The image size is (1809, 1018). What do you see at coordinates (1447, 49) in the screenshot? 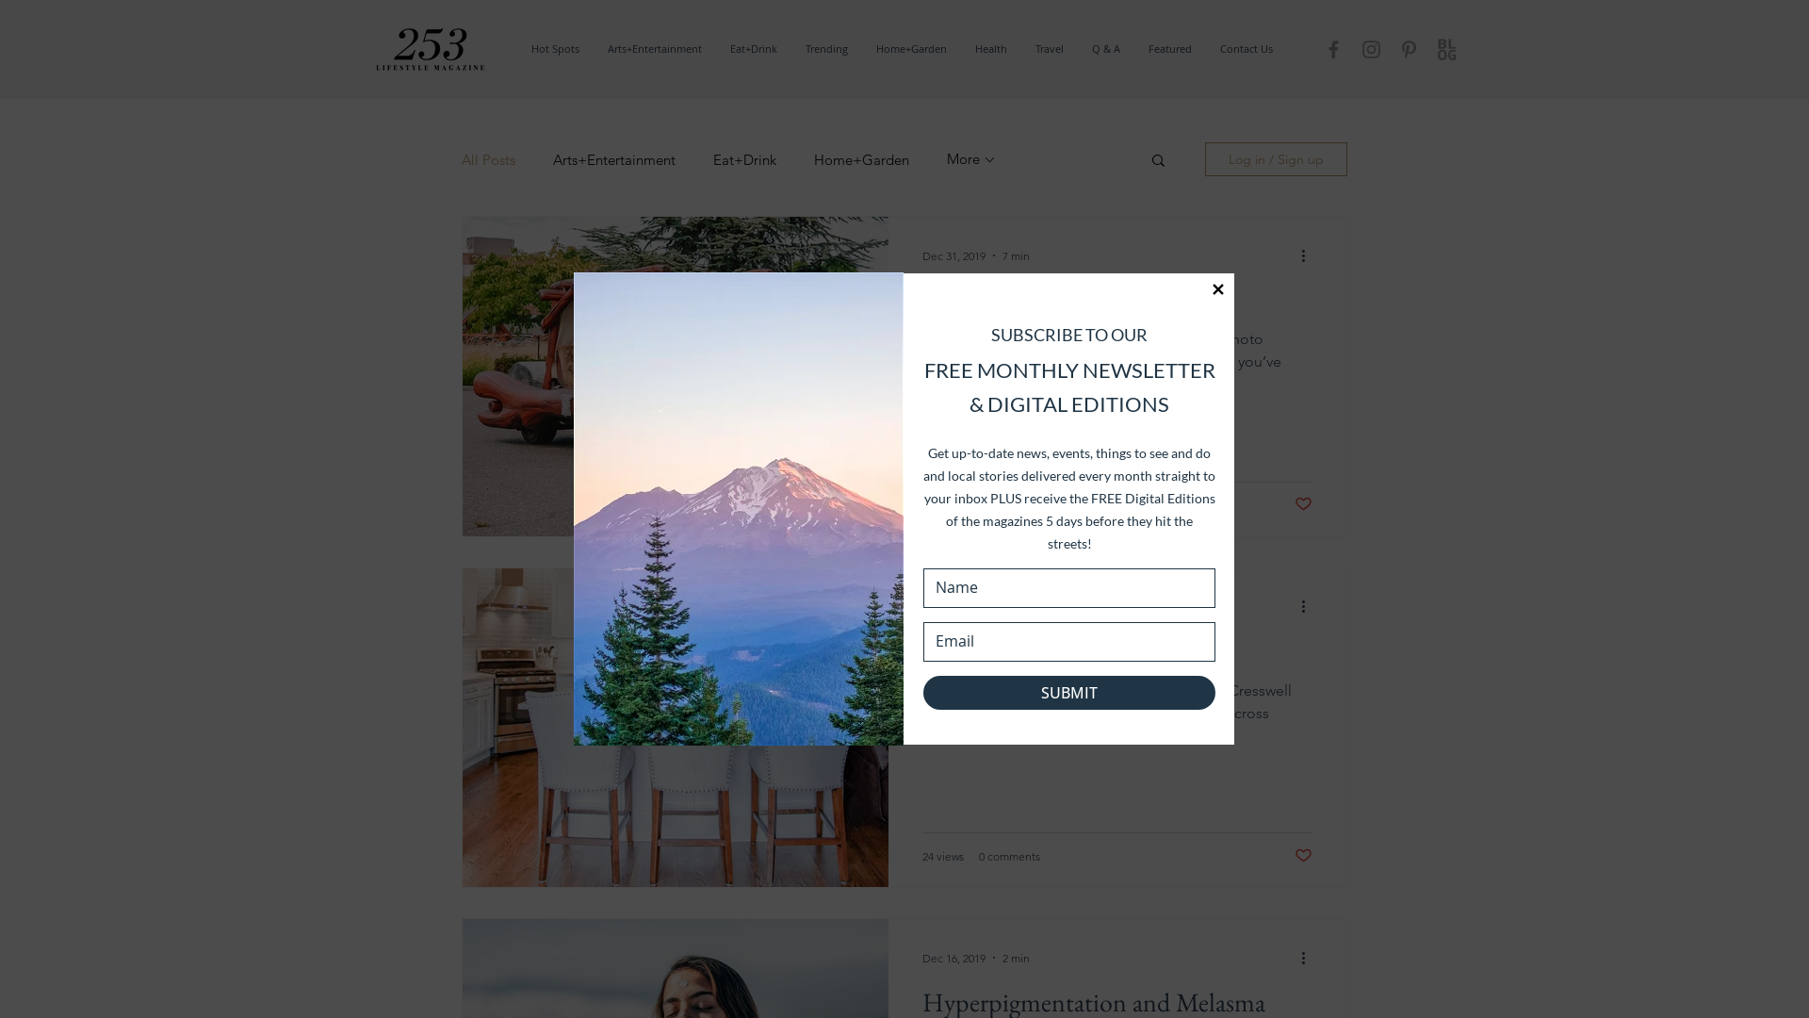
I see `Blog` at bounding box center [1447, 49].